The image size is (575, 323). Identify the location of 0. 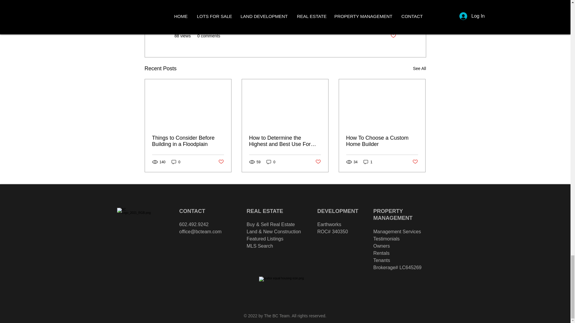
(176, 162).